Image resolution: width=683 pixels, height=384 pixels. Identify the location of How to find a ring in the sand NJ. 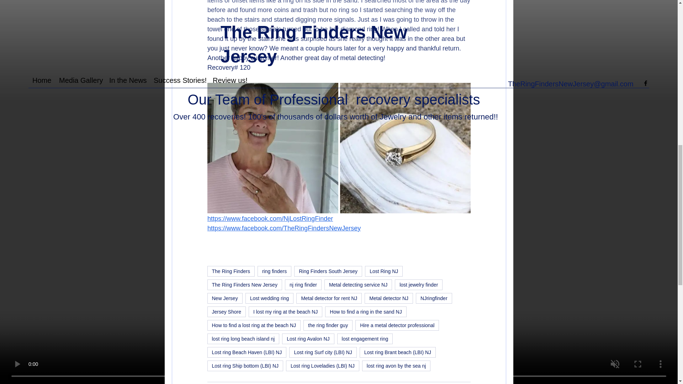
(366, 311).